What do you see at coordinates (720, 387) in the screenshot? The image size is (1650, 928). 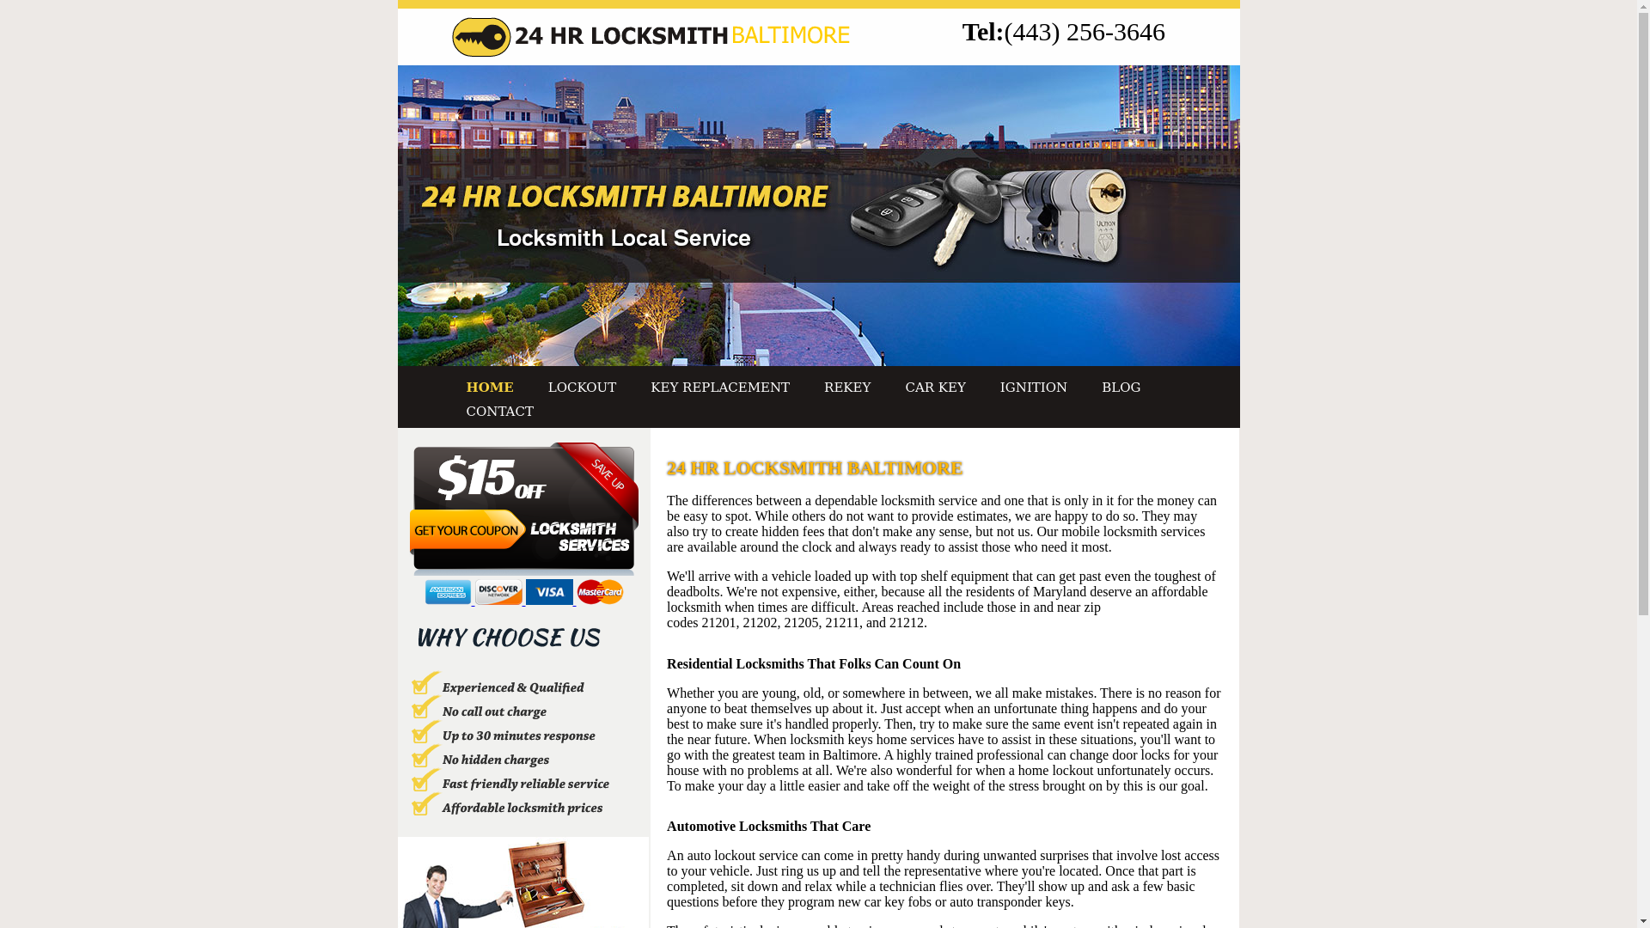 I see `KEY REPLACEMENT` at bounding box center [720, 387].